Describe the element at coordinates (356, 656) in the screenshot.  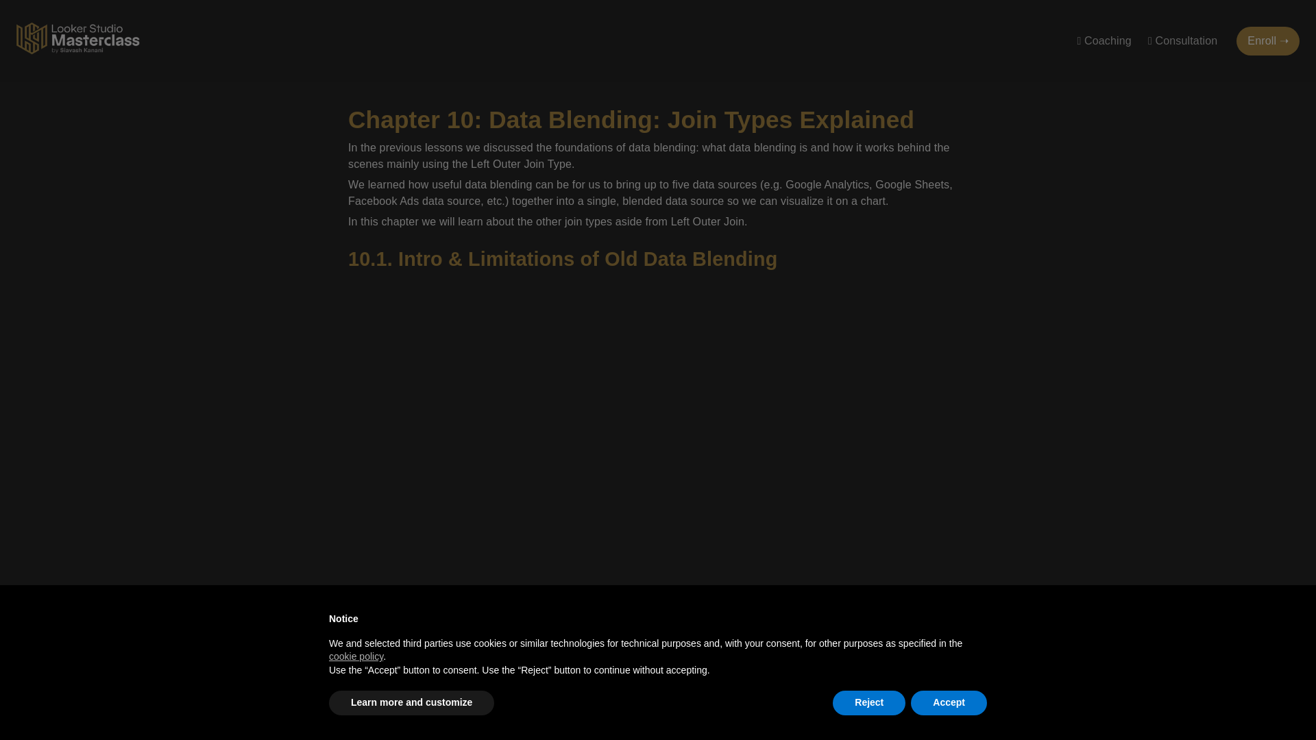
I see `cookie policy` at that location.